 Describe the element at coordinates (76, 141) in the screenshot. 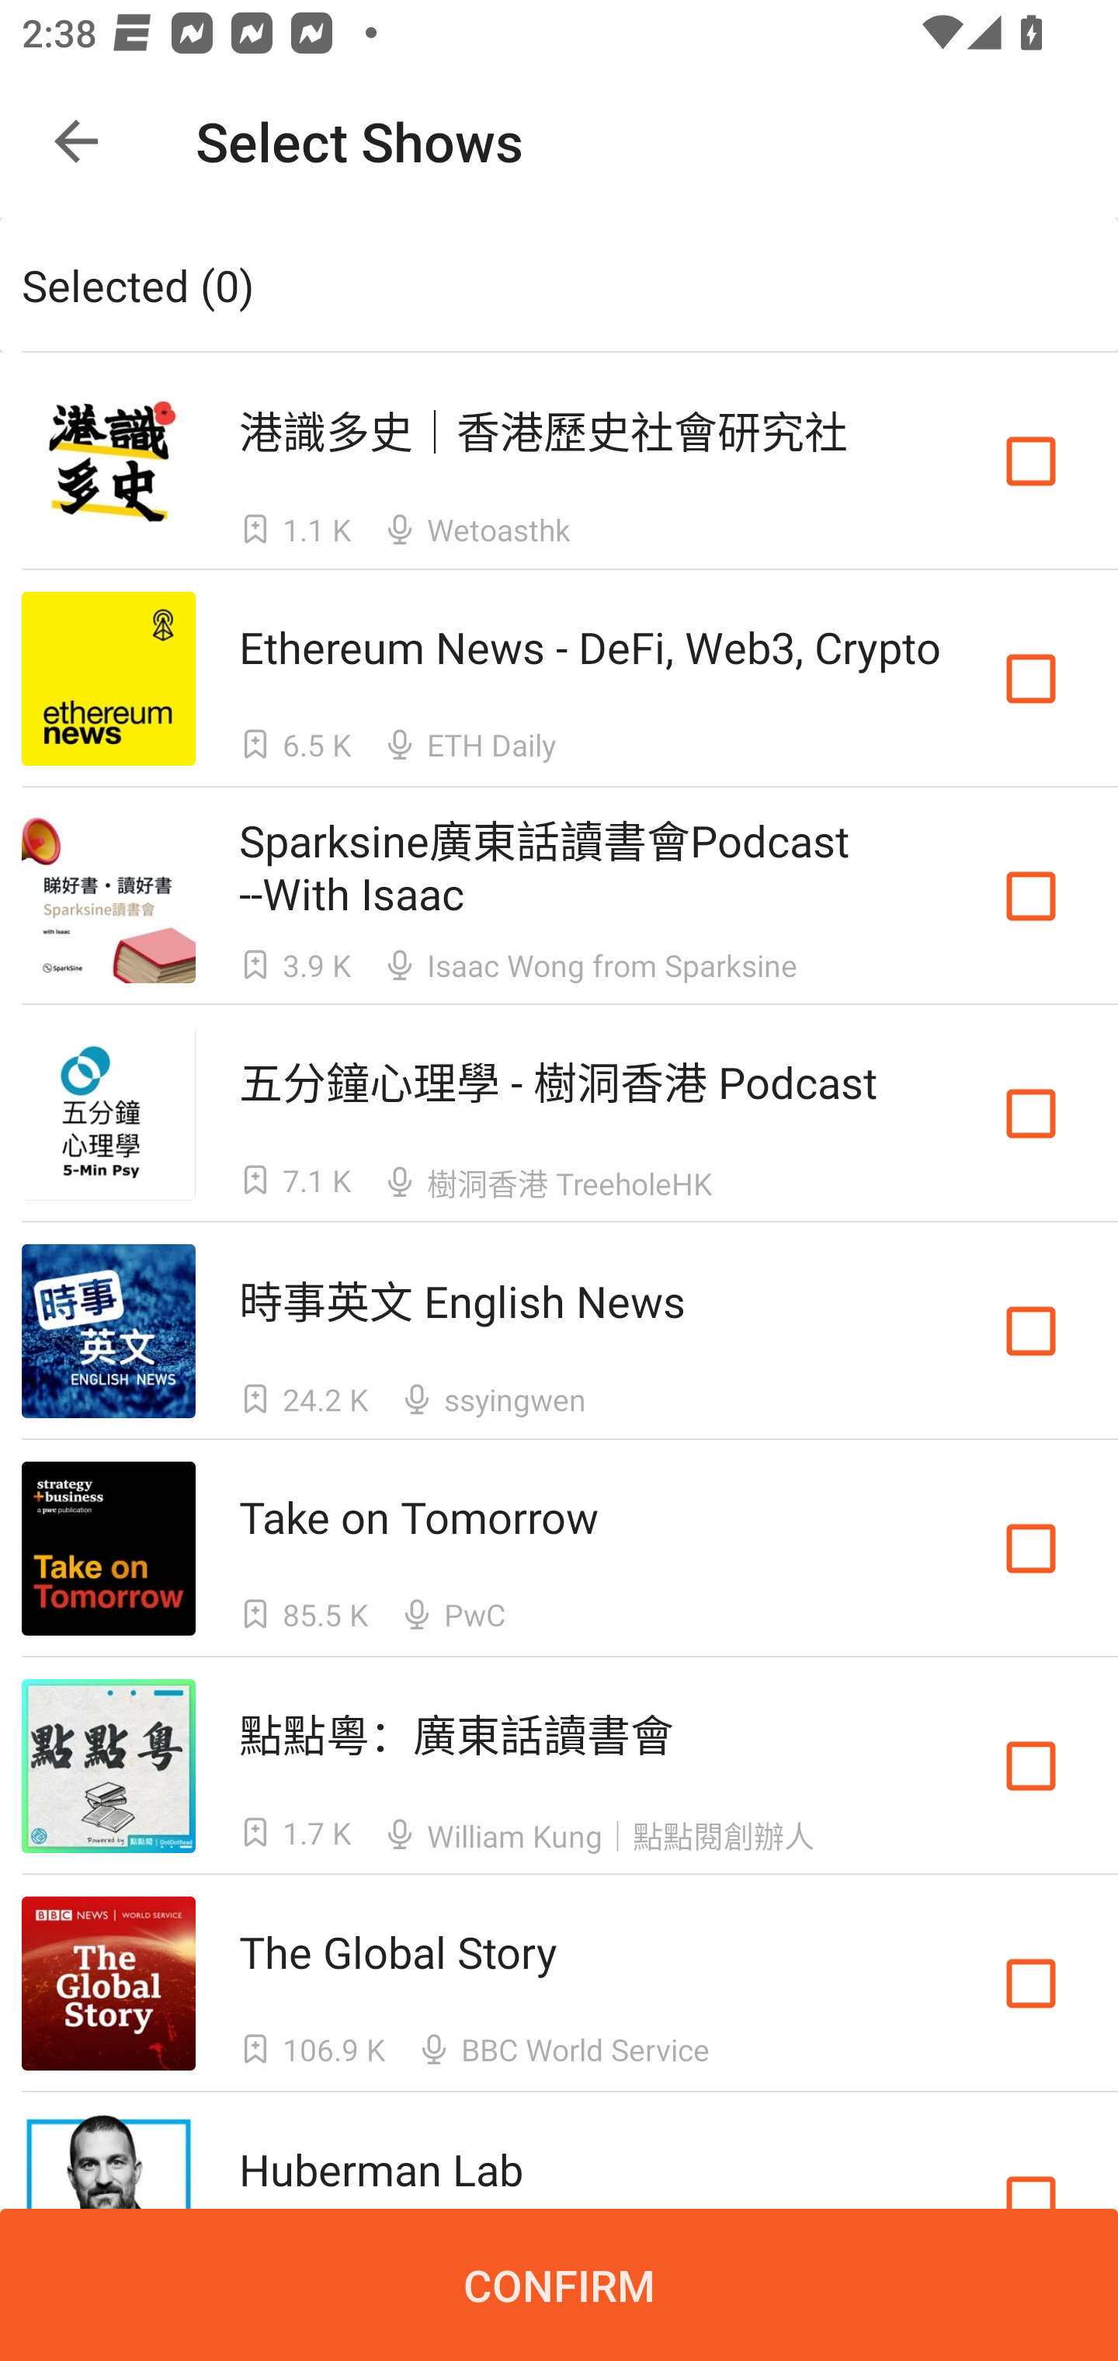

I see `Navigate up` at that location.